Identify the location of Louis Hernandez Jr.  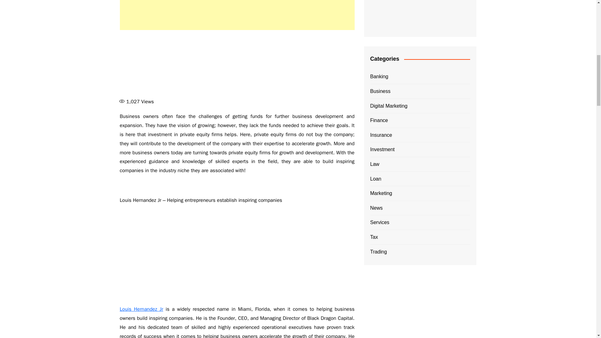
(141, 309).